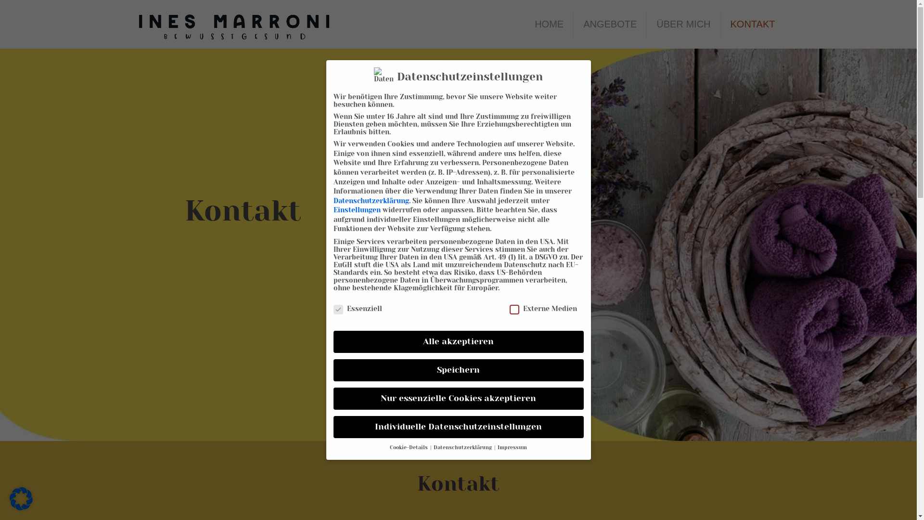 Image resolution: width=924 pixels, height=520 pixels. Describe the element at coordinates (550, 24) in the screenshot. I see `HOME` at that location.